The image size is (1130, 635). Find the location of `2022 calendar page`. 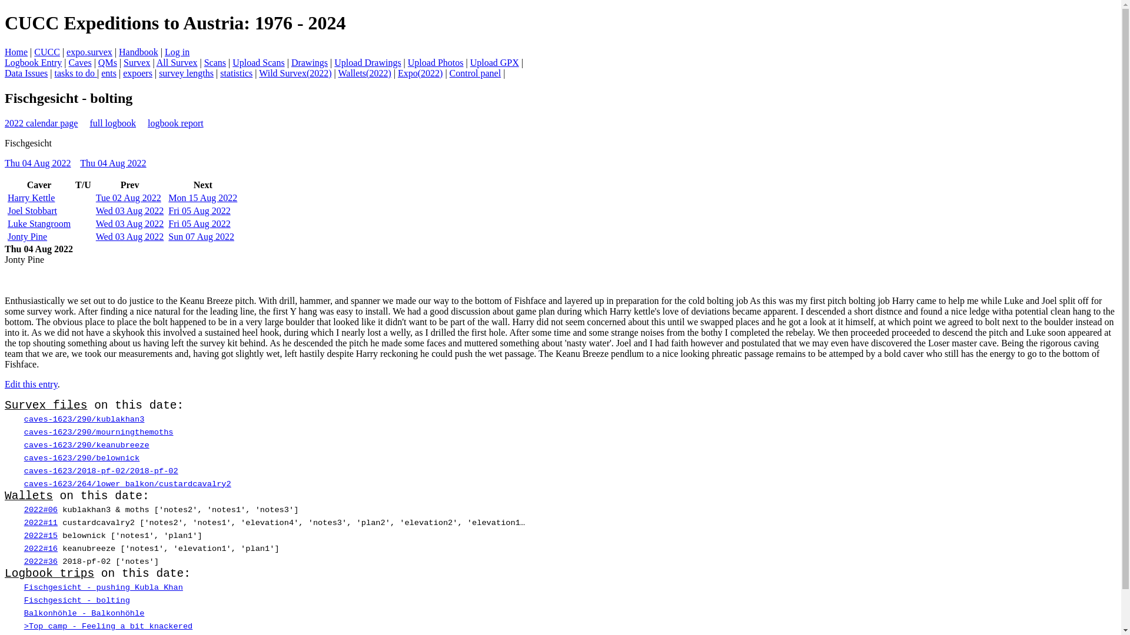

2022 calendar page is located at coordinates (41, 123).